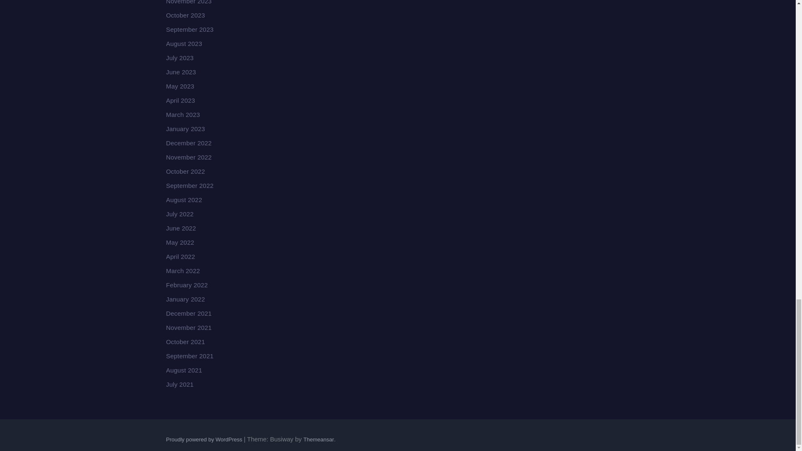 This screenshot has width=802, height=451. Describe the element at coordinates (184, 43) in the screenshot. I see `August 2023` at that location.